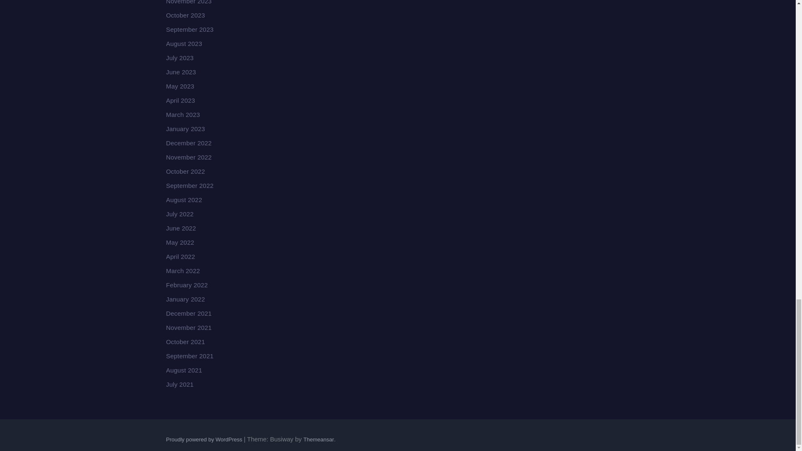 This screenshot has width=802, height=451. Describe the element at coordinates (184, 43) in the screenshot. I see `August 2023` at that location.